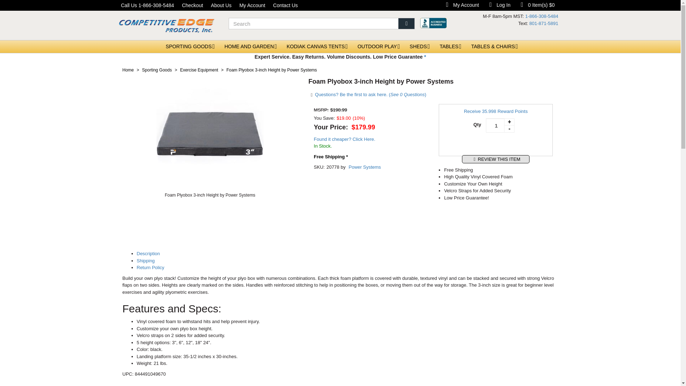 The height and width of the screenshot is (386, 686). What do you see at coordinates (189, 46) in the screenshot?
I see `SPORTING GOODS` at bounding box center [189, 46].